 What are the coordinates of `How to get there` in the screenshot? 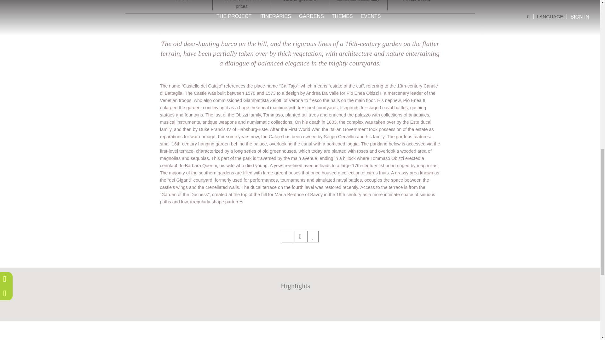 It's located at (300, 2).